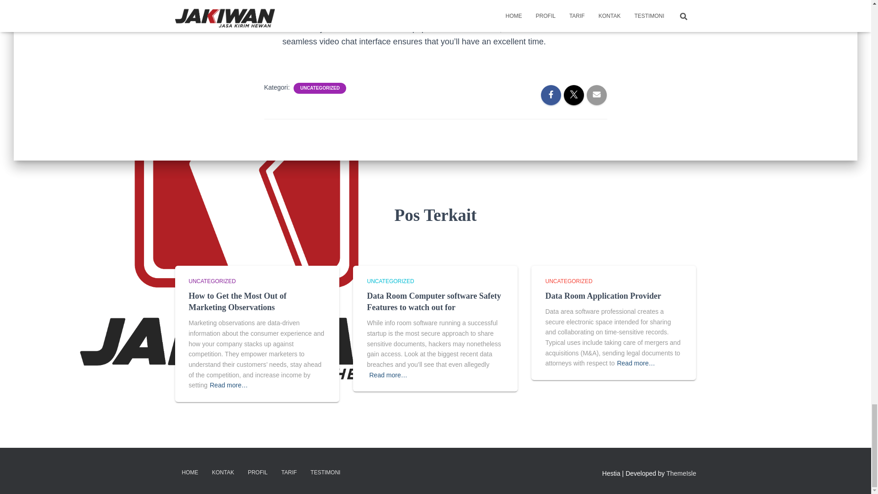 The image size is (878, 494). I want to click on TARIF, so click(289, 473).